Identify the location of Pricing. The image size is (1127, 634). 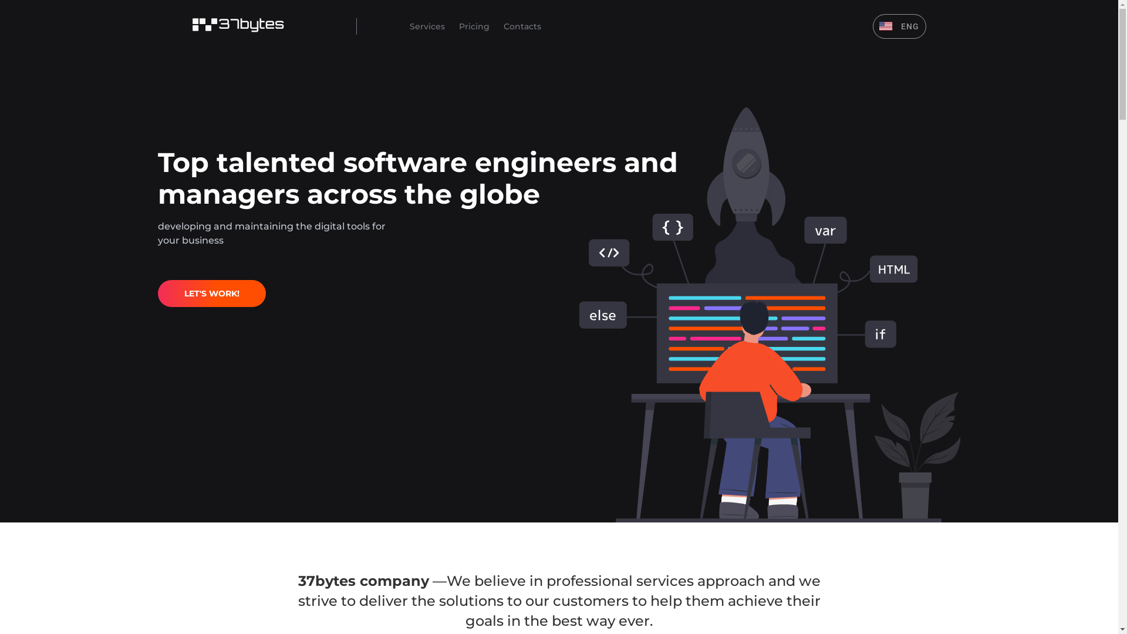
(474, 26).